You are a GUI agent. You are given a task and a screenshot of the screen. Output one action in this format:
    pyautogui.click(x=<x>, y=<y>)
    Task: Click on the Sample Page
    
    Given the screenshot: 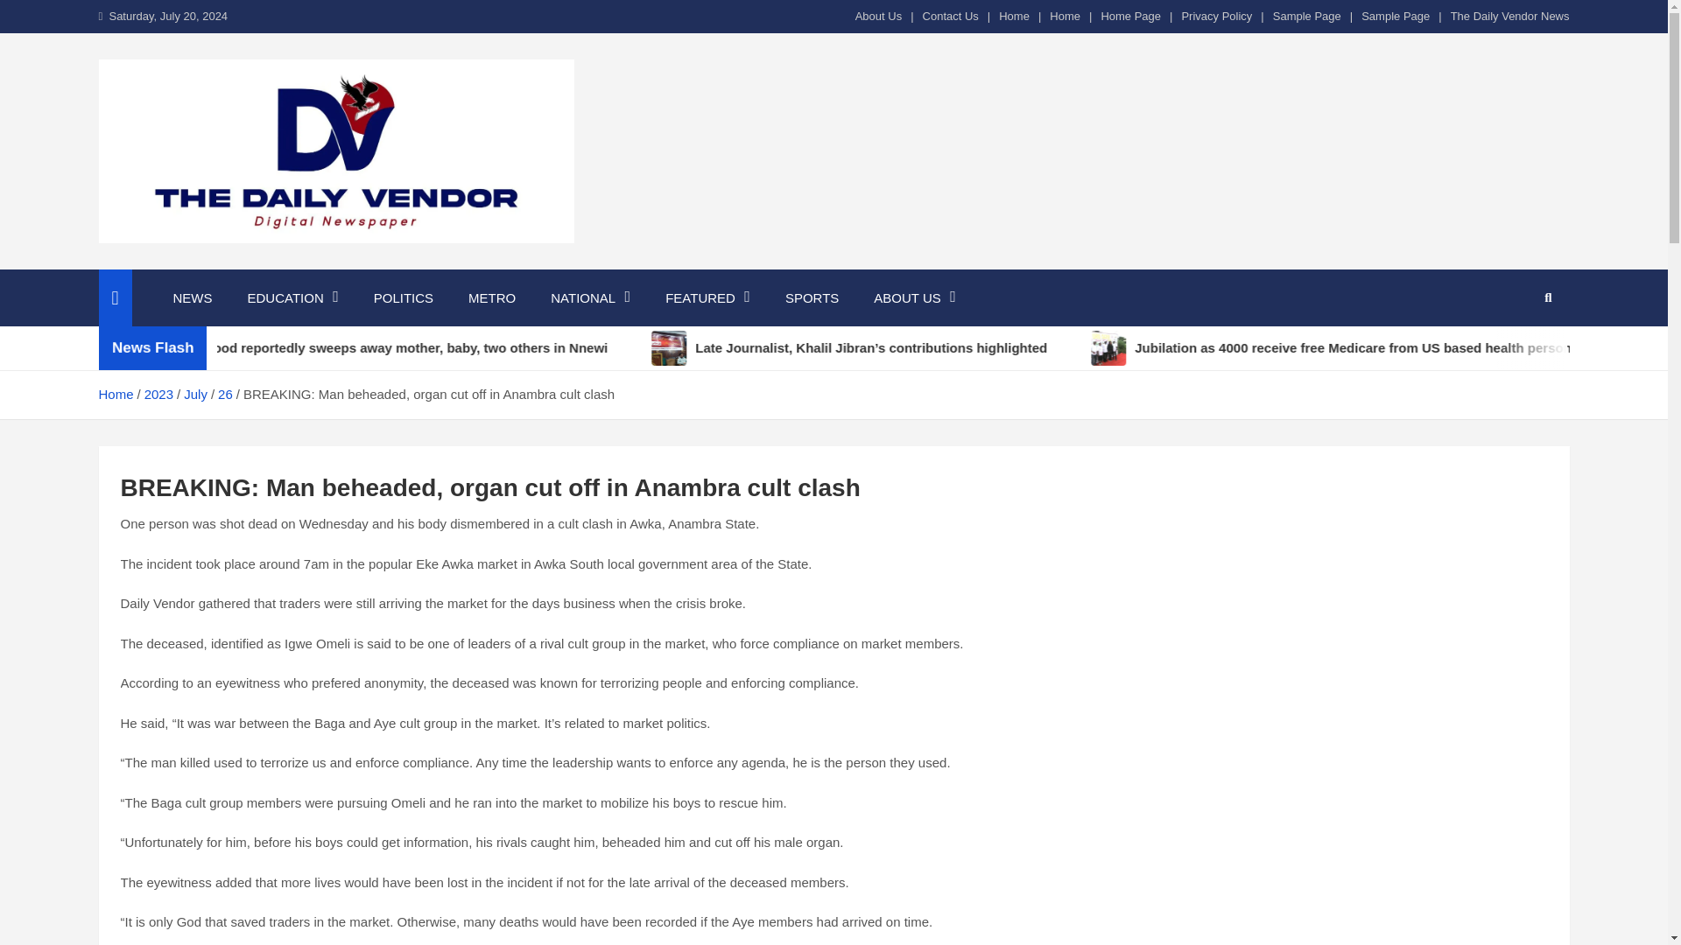 What is the action you would take?
    pyautogui.click(x=1306, y=16)
    